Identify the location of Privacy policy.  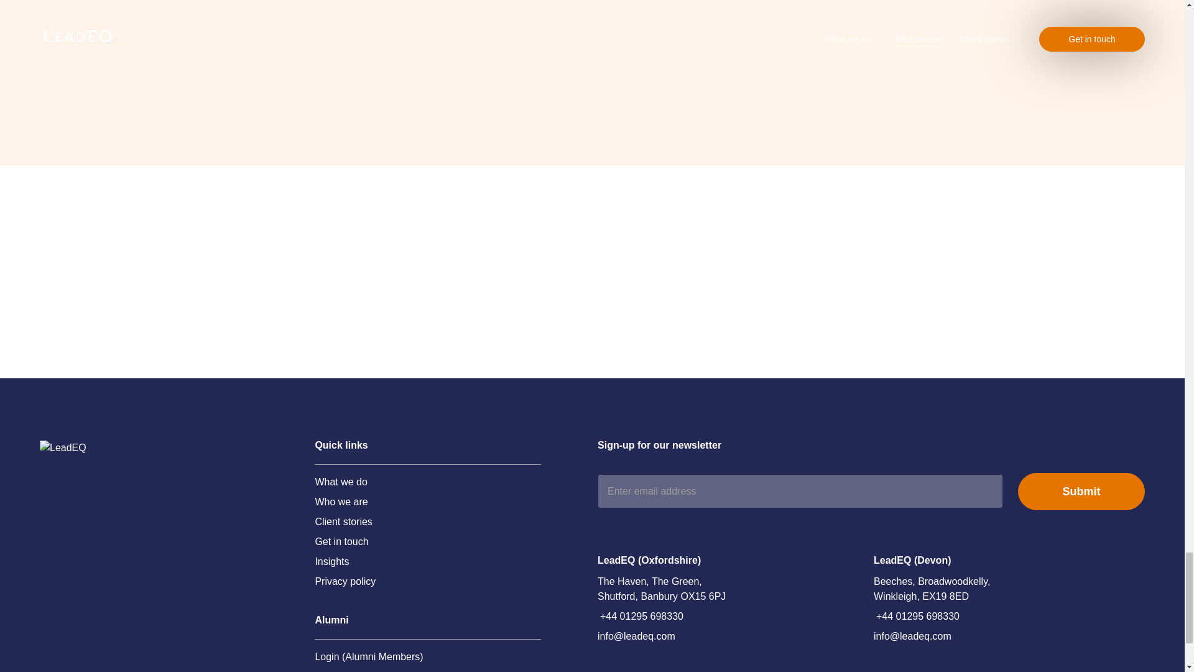
(345, 582).